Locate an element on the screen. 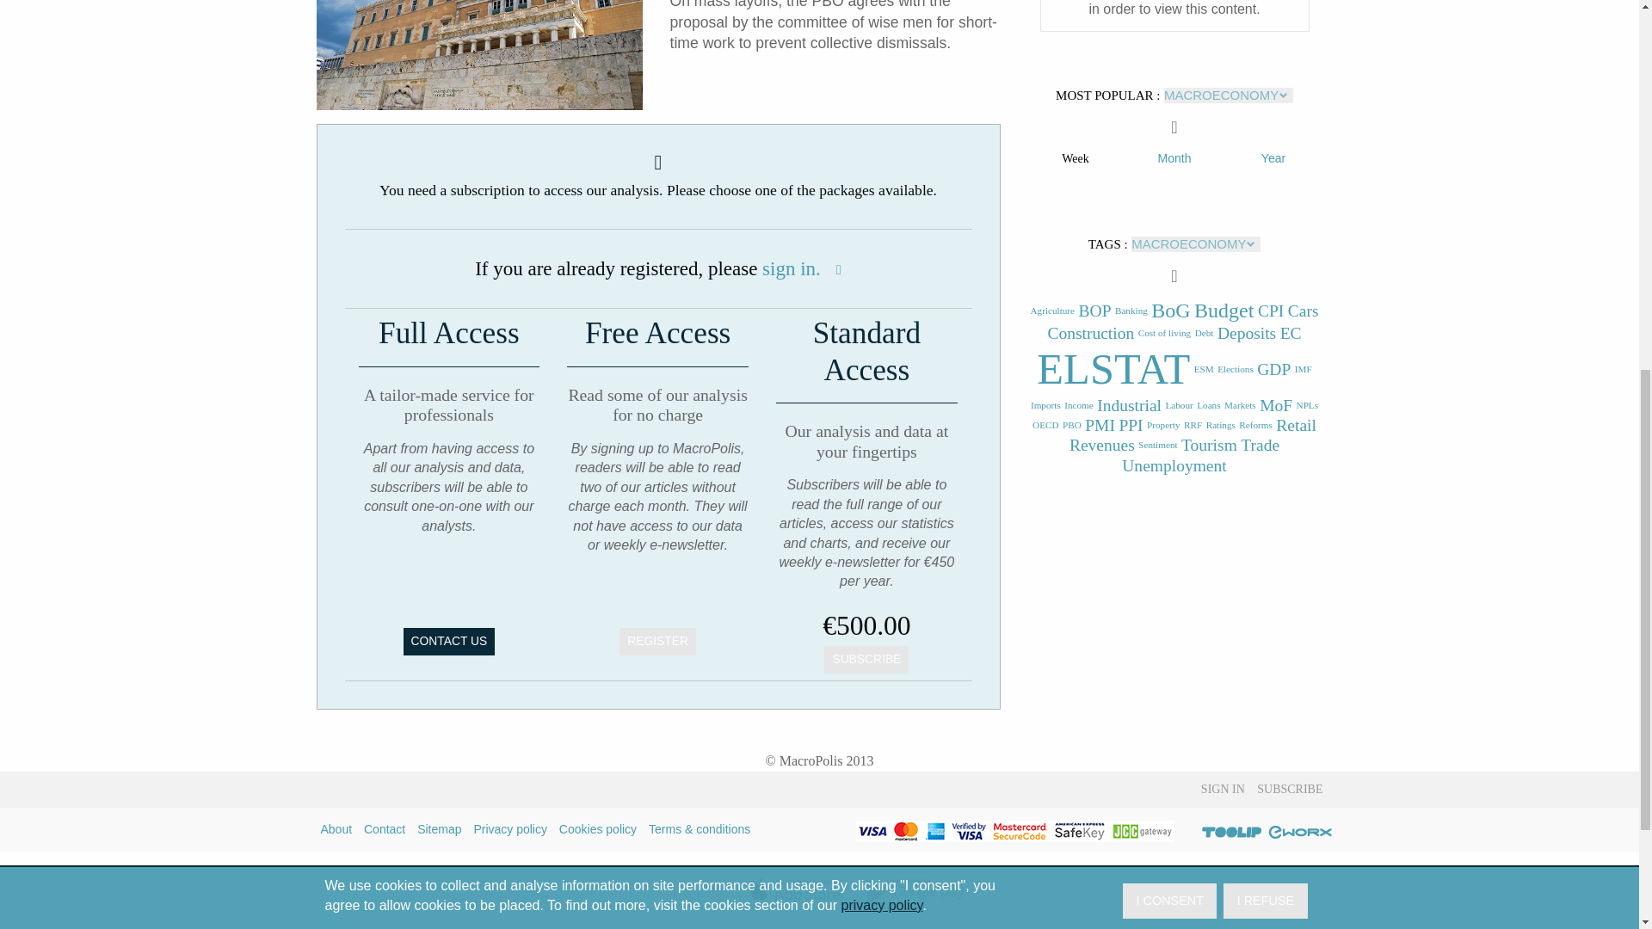 The height and width of the screenshot is (929, 1652). Register is located at coordinates (657, 642).